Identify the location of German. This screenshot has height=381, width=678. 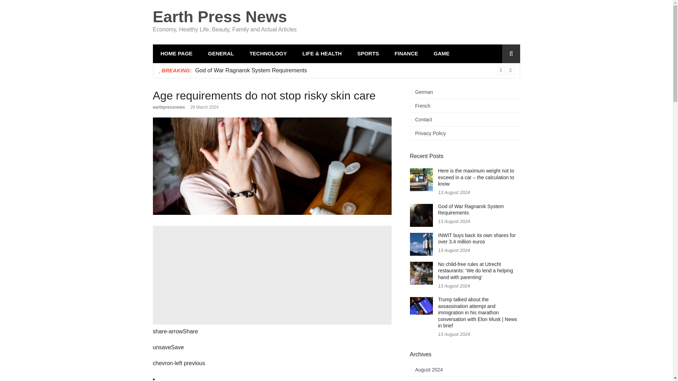
(465, 94).